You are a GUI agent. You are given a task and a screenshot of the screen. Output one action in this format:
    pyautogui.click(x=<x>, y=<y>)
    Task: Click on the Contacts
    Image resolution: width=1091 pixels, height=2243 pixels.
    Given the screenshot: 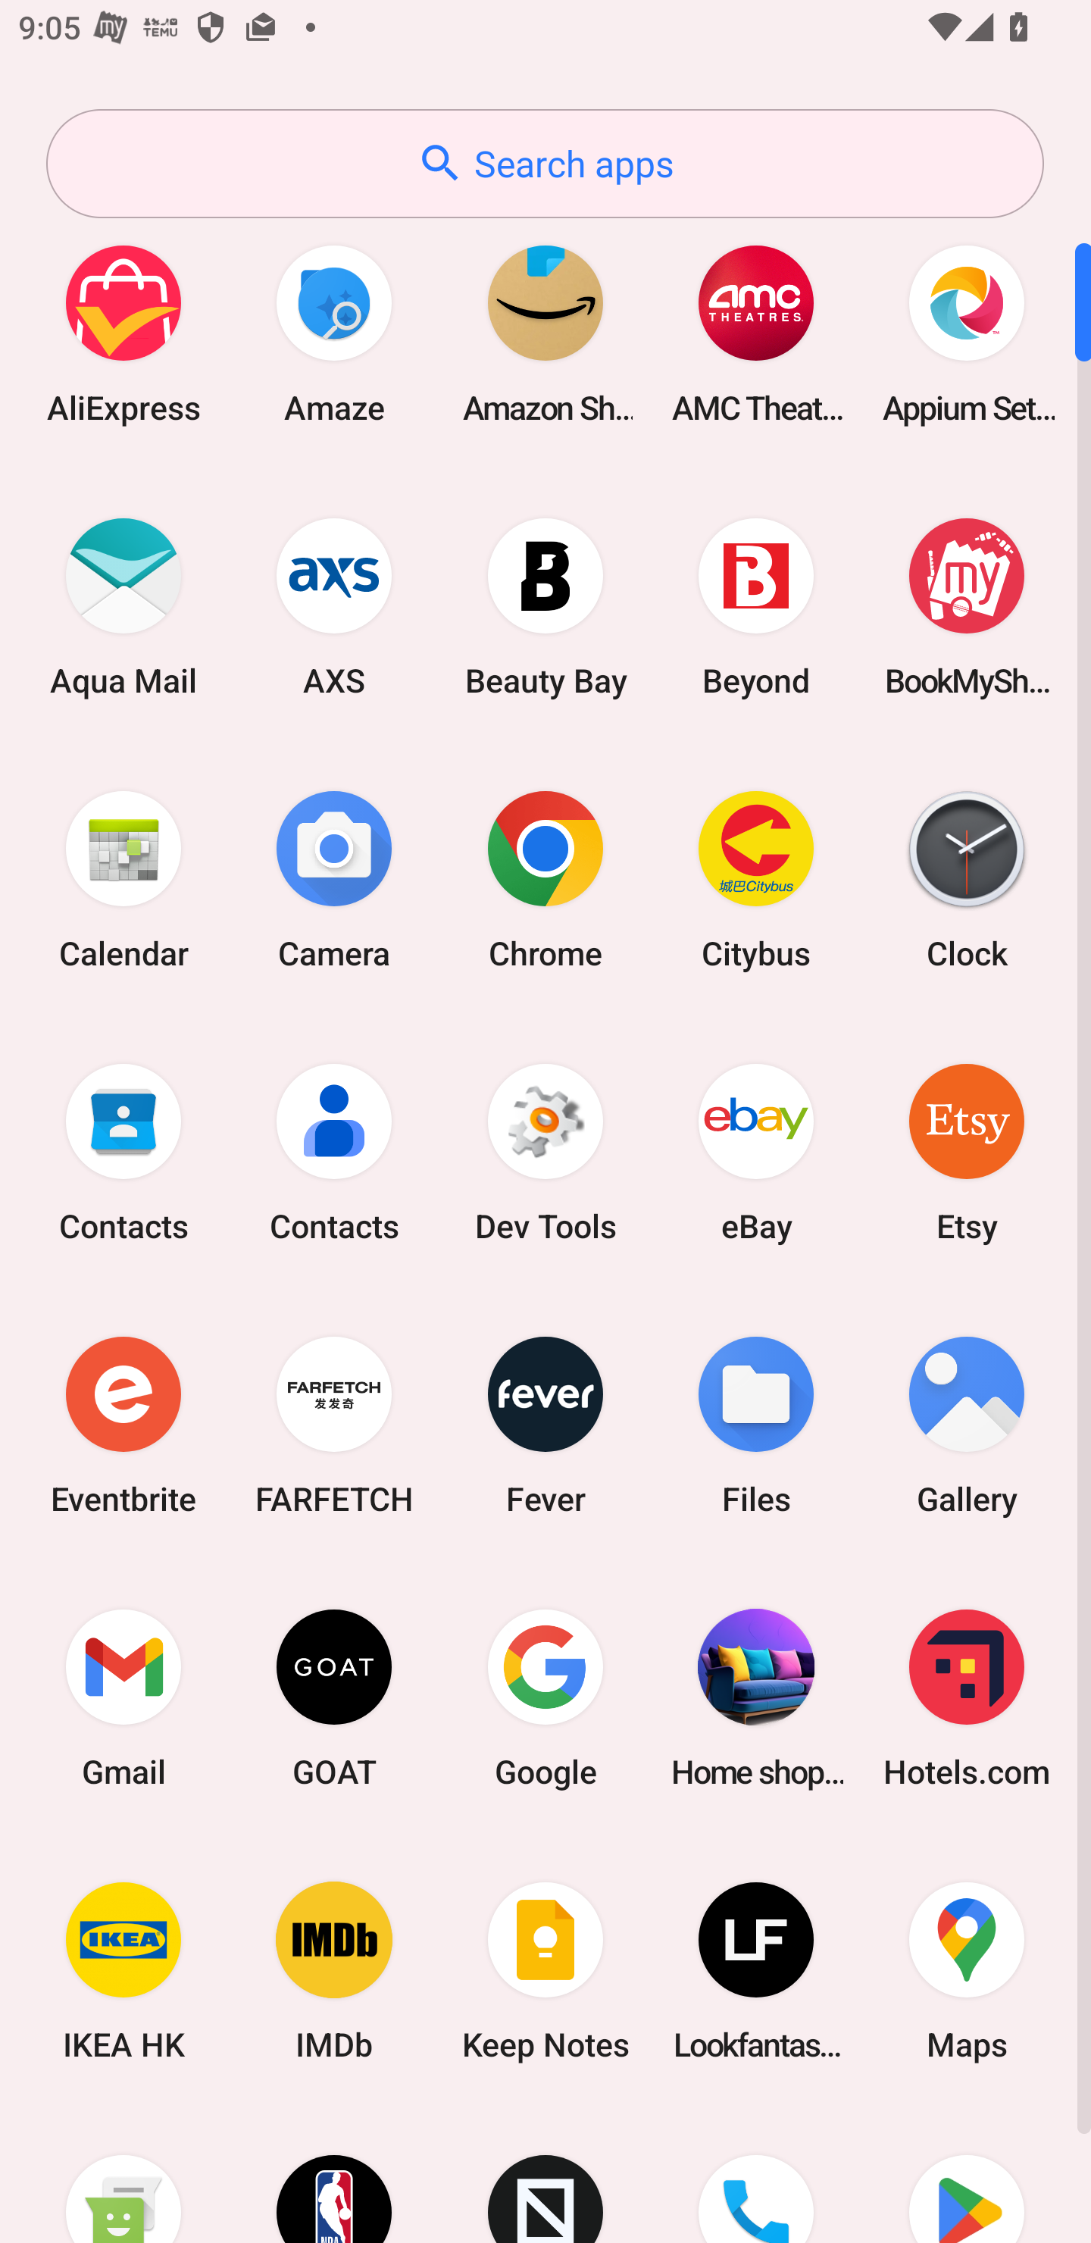 What is the action you would take?
    pyautogui.click(x=334, y=1152)
    